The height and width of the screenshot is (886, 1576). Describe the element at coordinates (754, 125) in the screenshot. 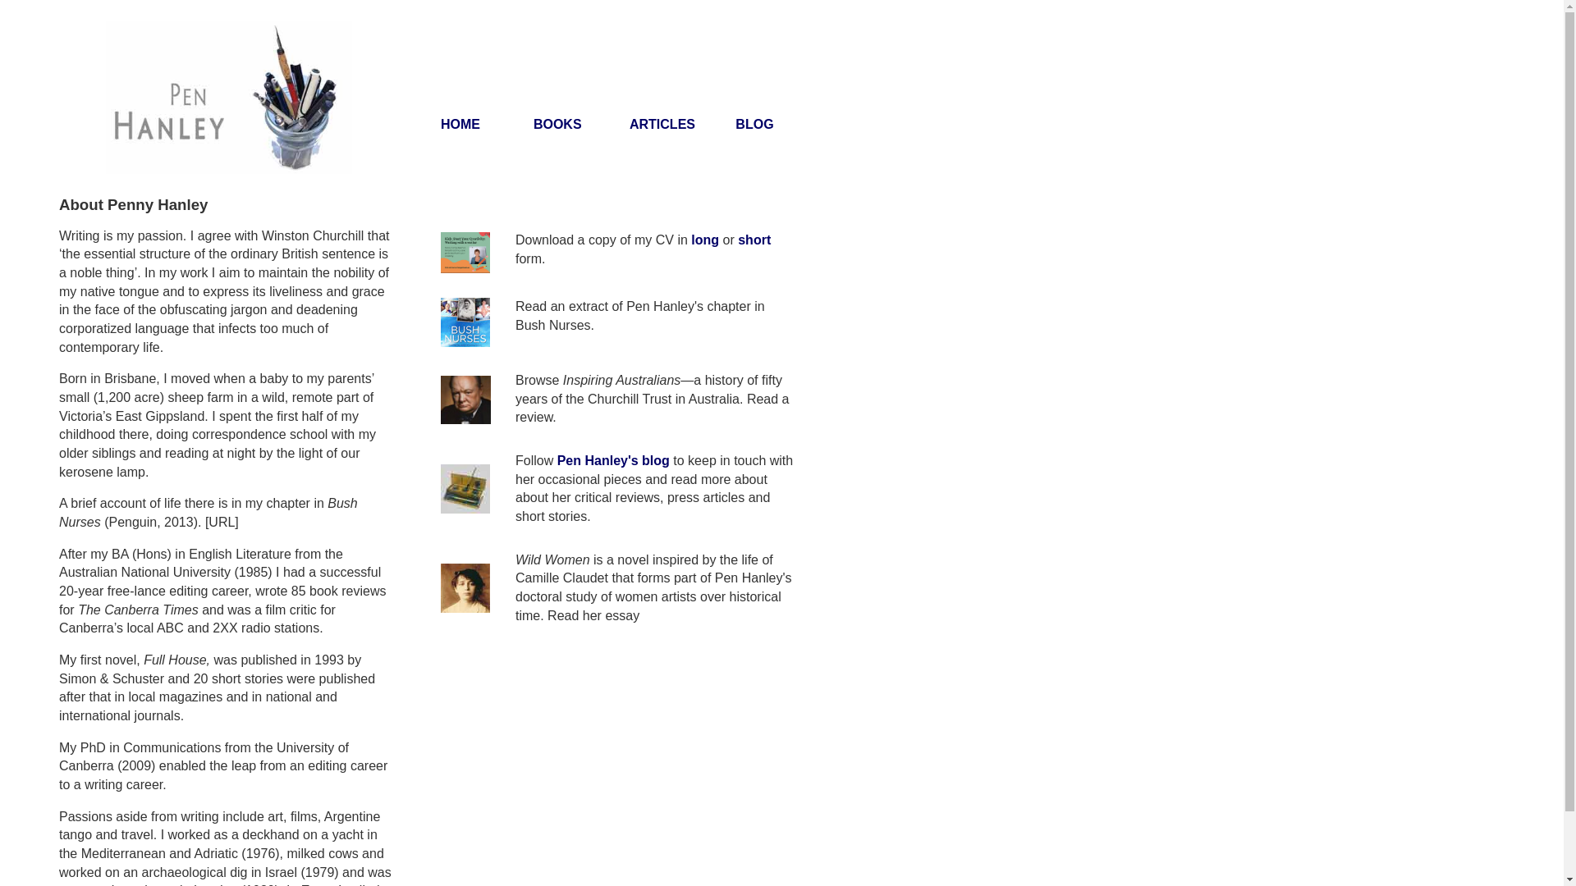

I see `BLOG` at that location.